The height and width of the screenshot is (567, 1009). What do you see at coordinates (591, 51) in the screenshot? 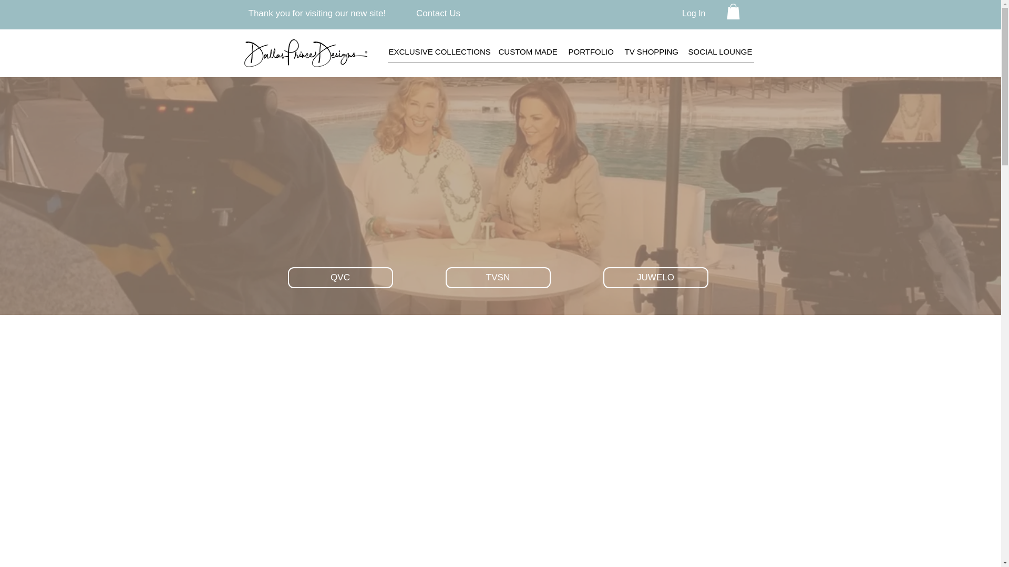
I see `PORTFOLIO` at bounding box center [591, 51].